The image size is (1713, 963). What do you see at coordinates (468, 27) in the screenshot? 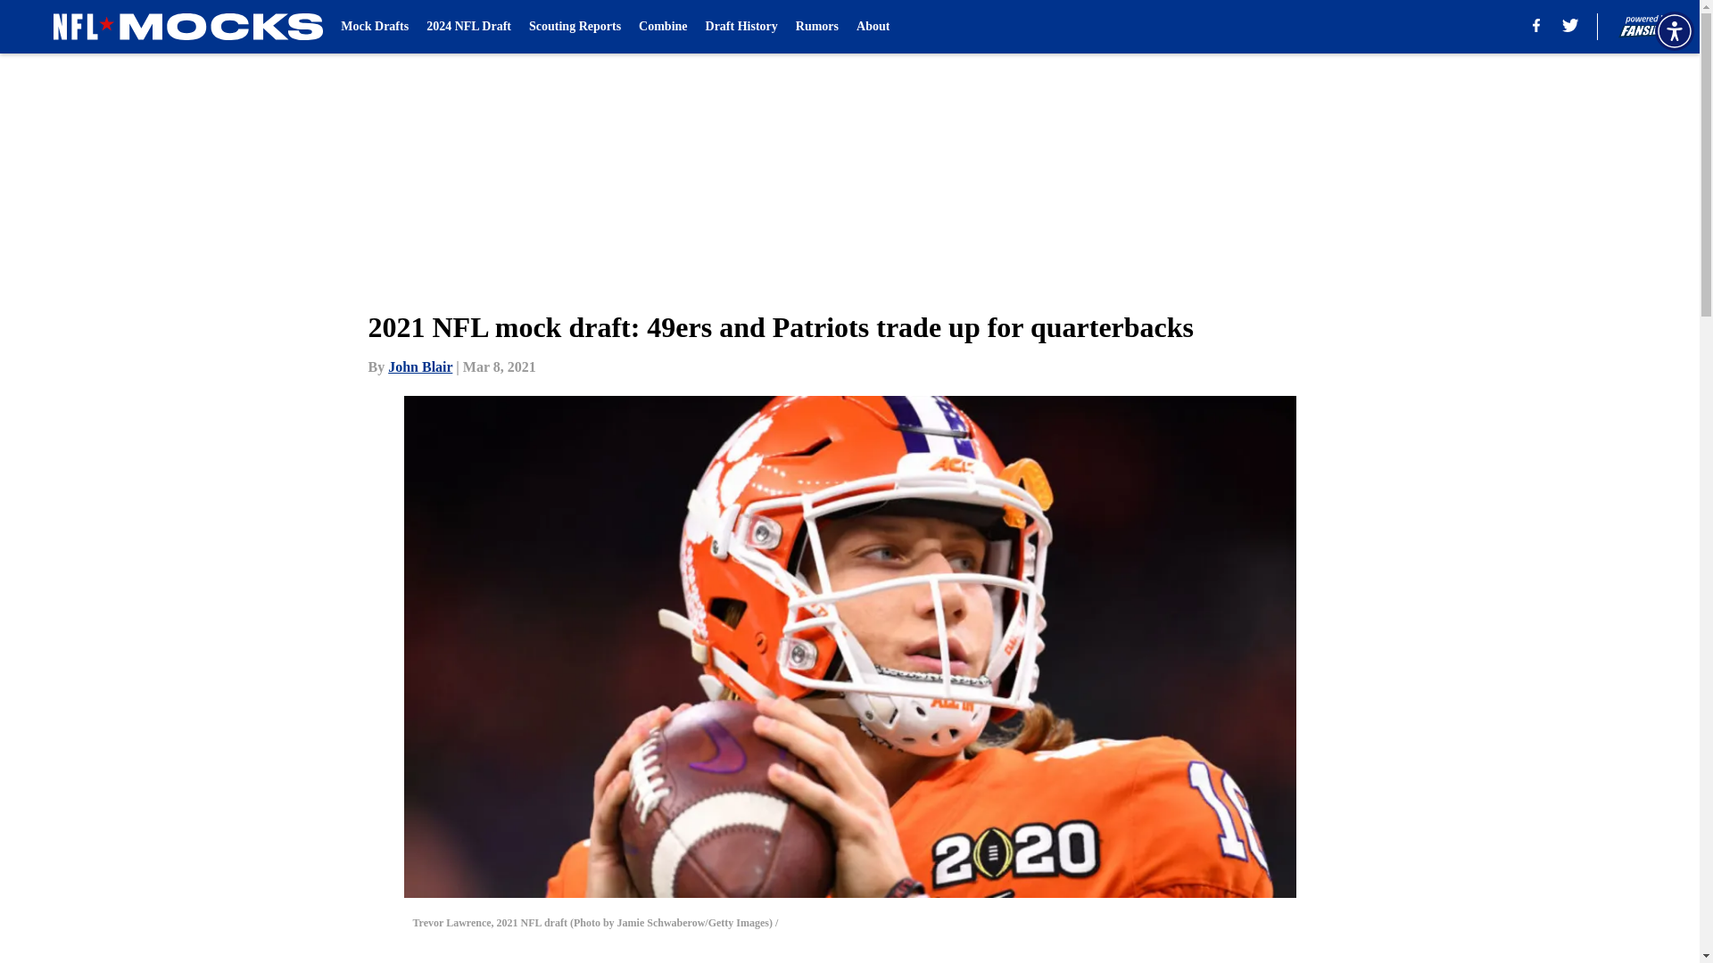
I see `2024 NFL Draft` at bounding box center [468, 27].